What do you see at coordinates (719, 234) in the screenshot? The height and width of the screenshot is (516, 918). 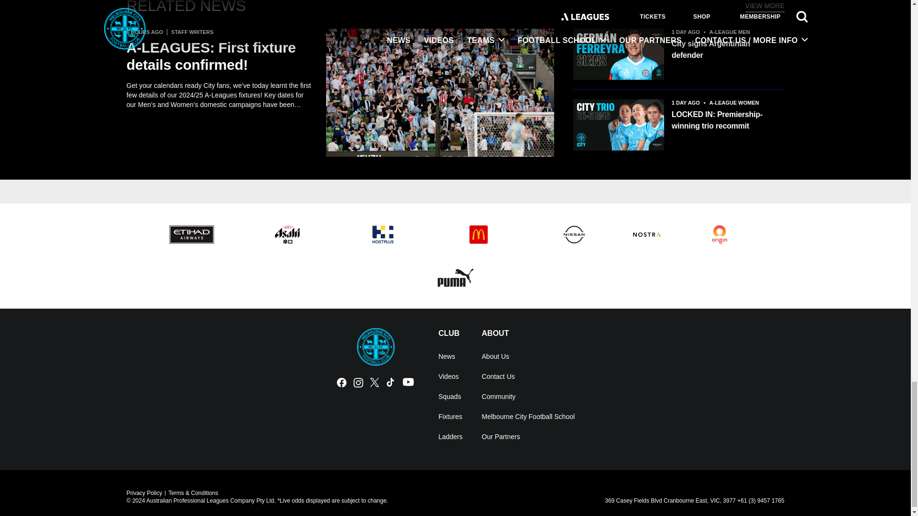 I see `Origin` at bounding box center [719, 234].